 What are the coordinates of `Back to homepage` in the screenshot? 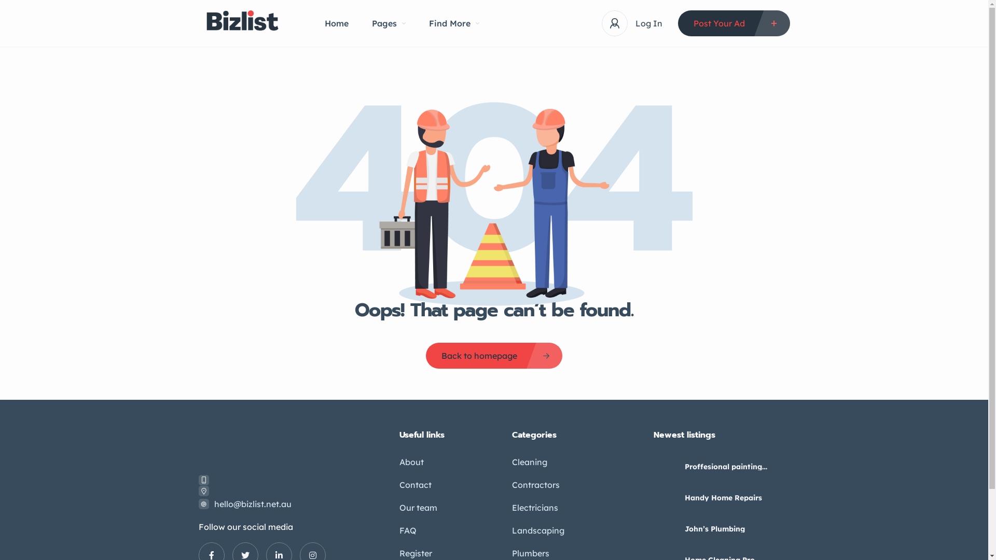 It's located at (494, 356).